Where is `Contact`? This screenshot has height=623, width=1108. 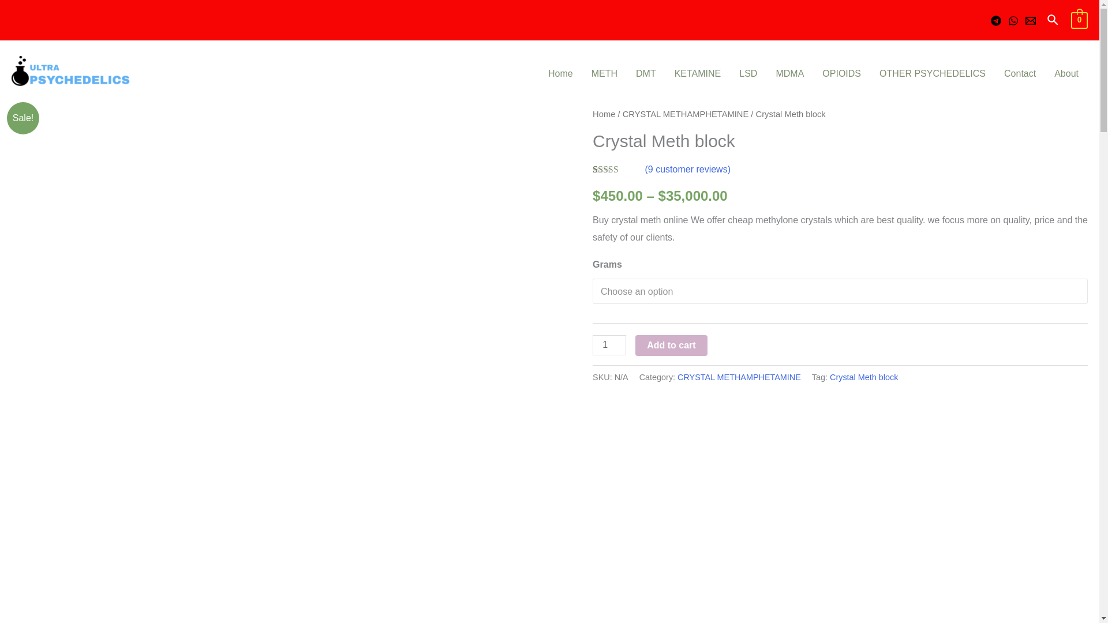 Contact is located at coordinates (1020, 74).